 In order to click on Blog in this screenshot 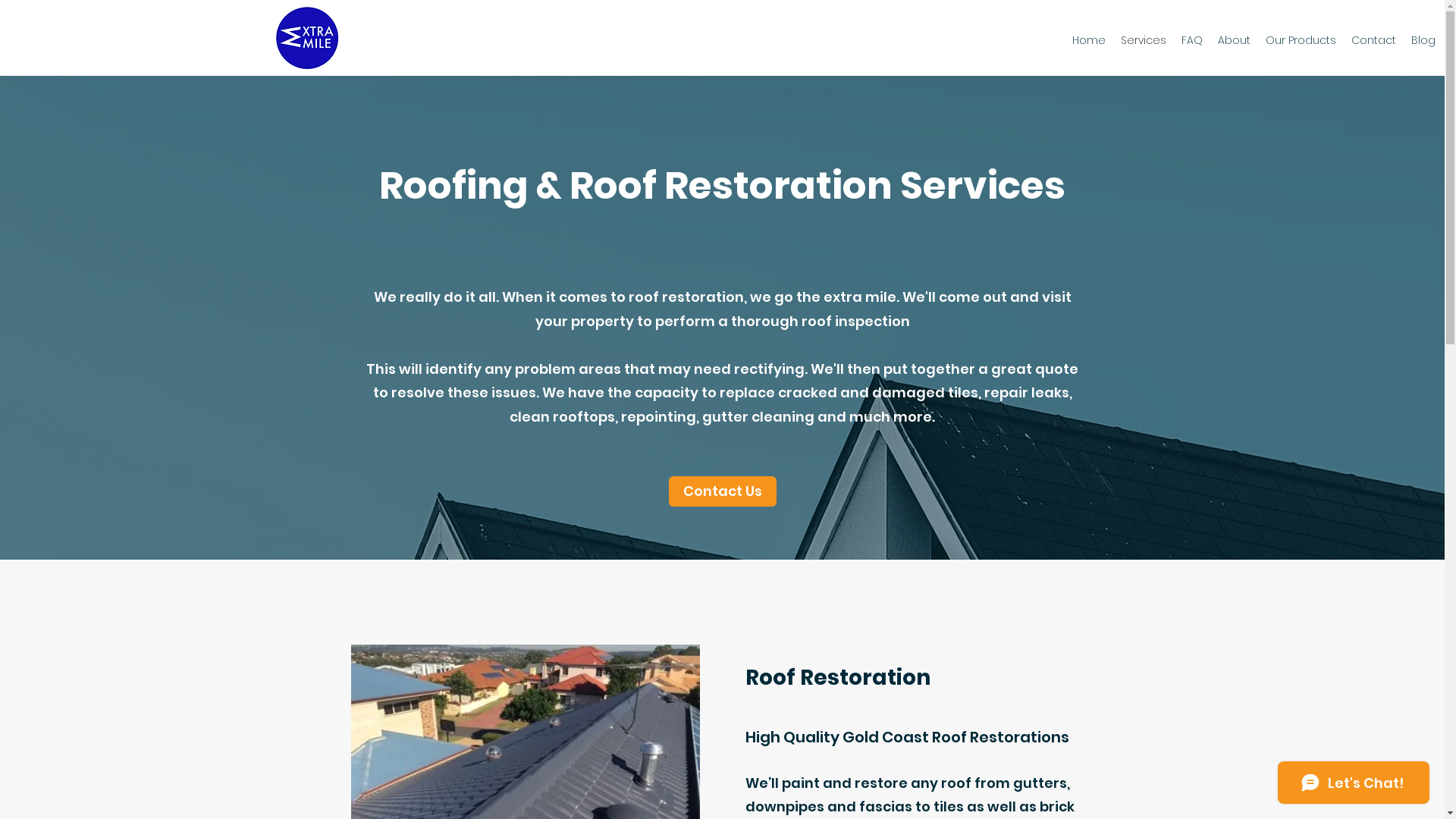, I will do `click(1423, 40)`.